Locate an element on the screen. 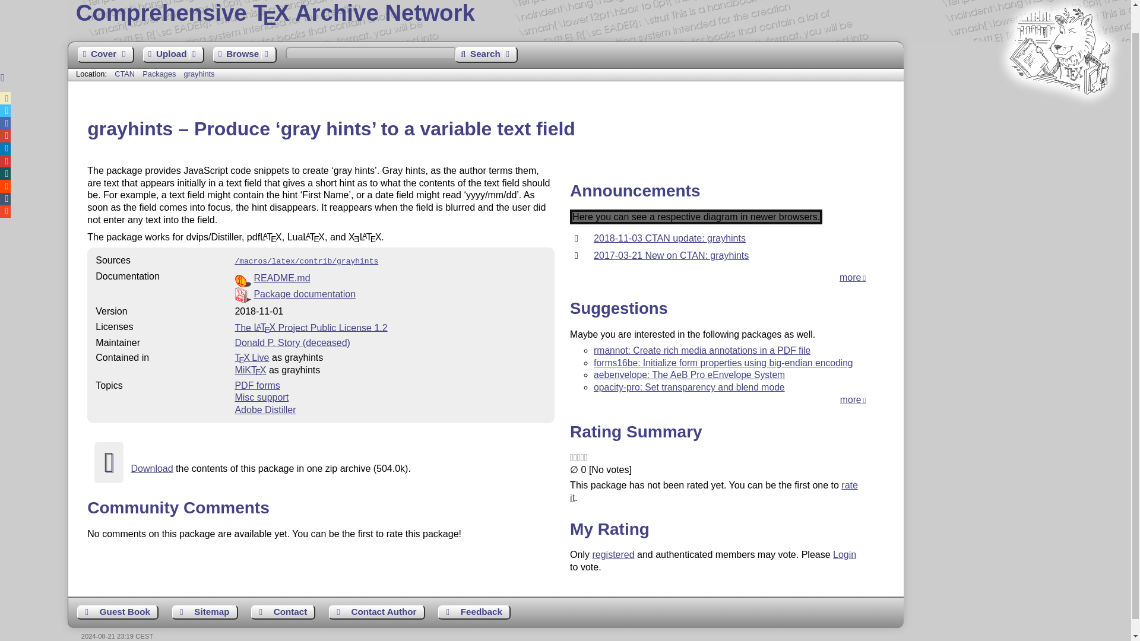 The width and height of the screenshot is (1140, 641). Read Me file is located at coordinates (390, 278).